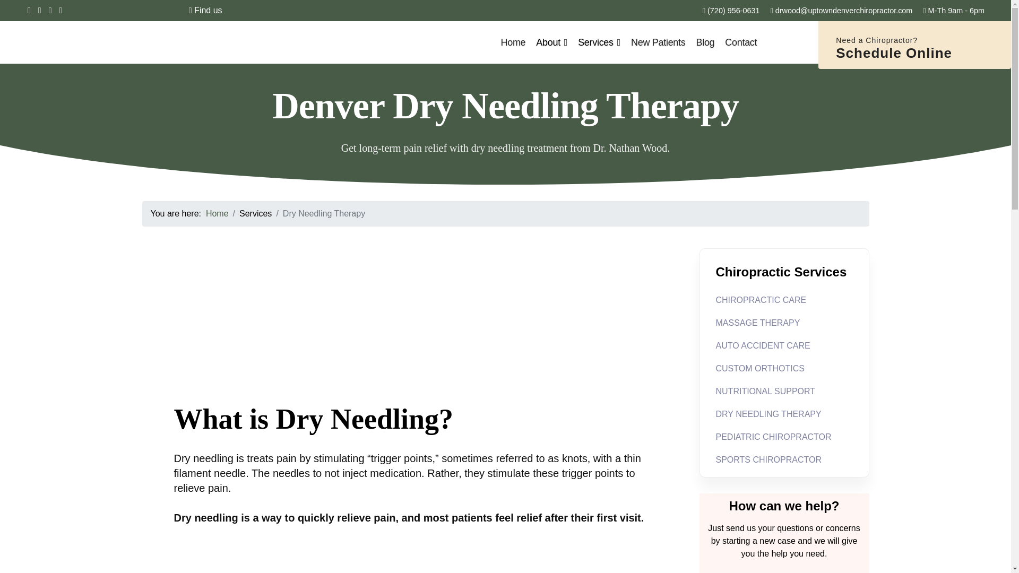 The height and width of the screenshot is (573, 1019). What do you see at coordinates (705, 42) in the screenshot?
I see `Blog` at bounding box center [705, 42].